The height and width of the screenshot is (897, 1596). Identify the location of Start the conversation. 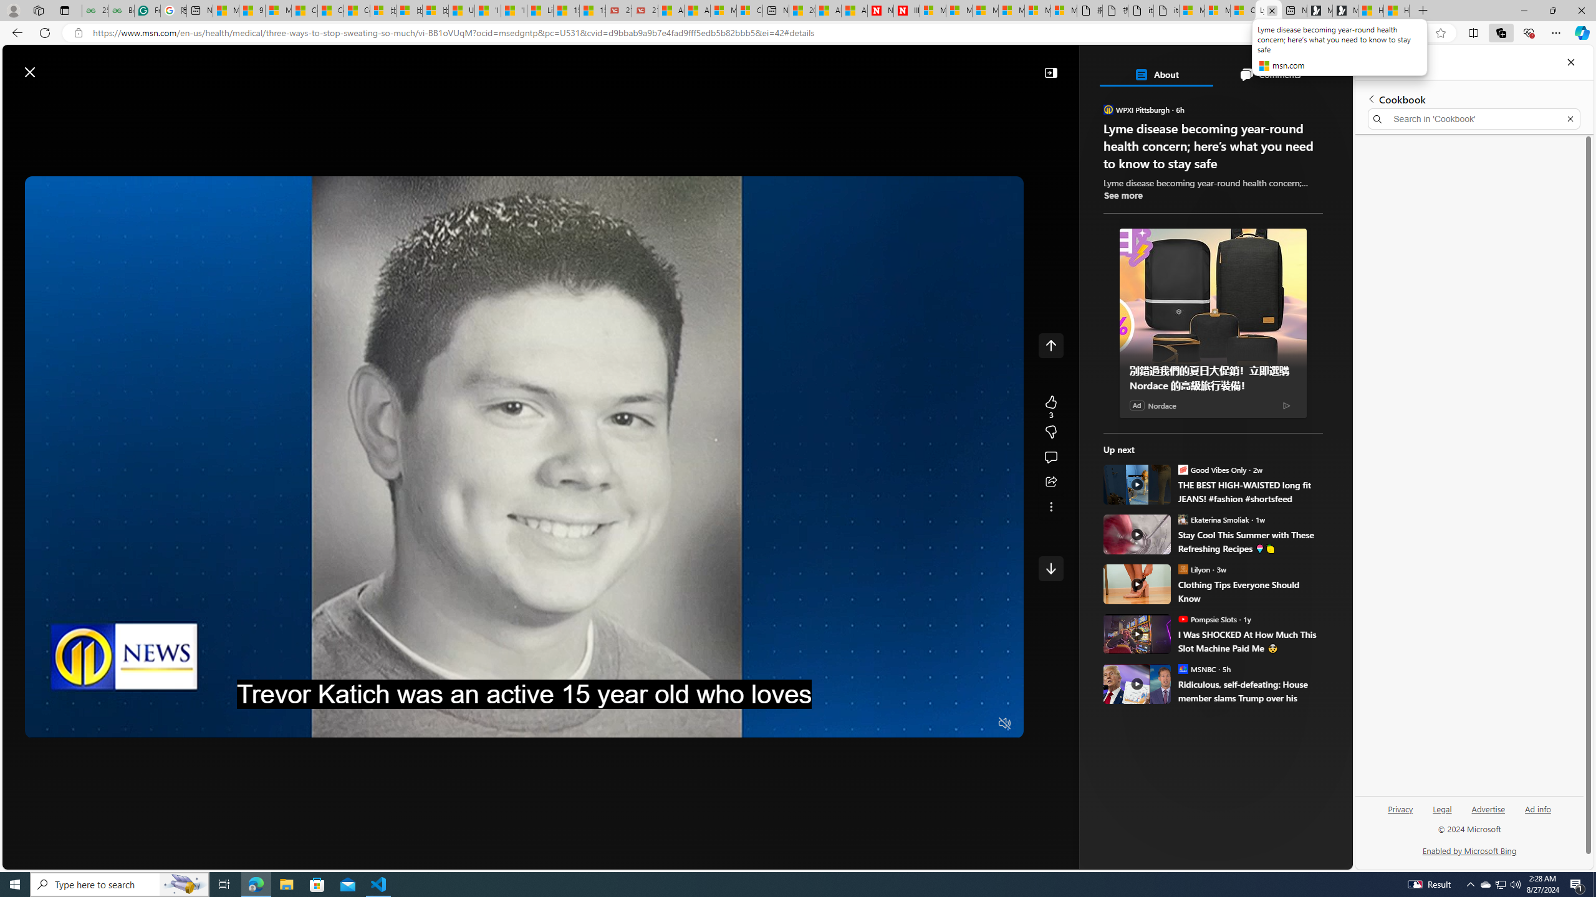
(1050, 457).